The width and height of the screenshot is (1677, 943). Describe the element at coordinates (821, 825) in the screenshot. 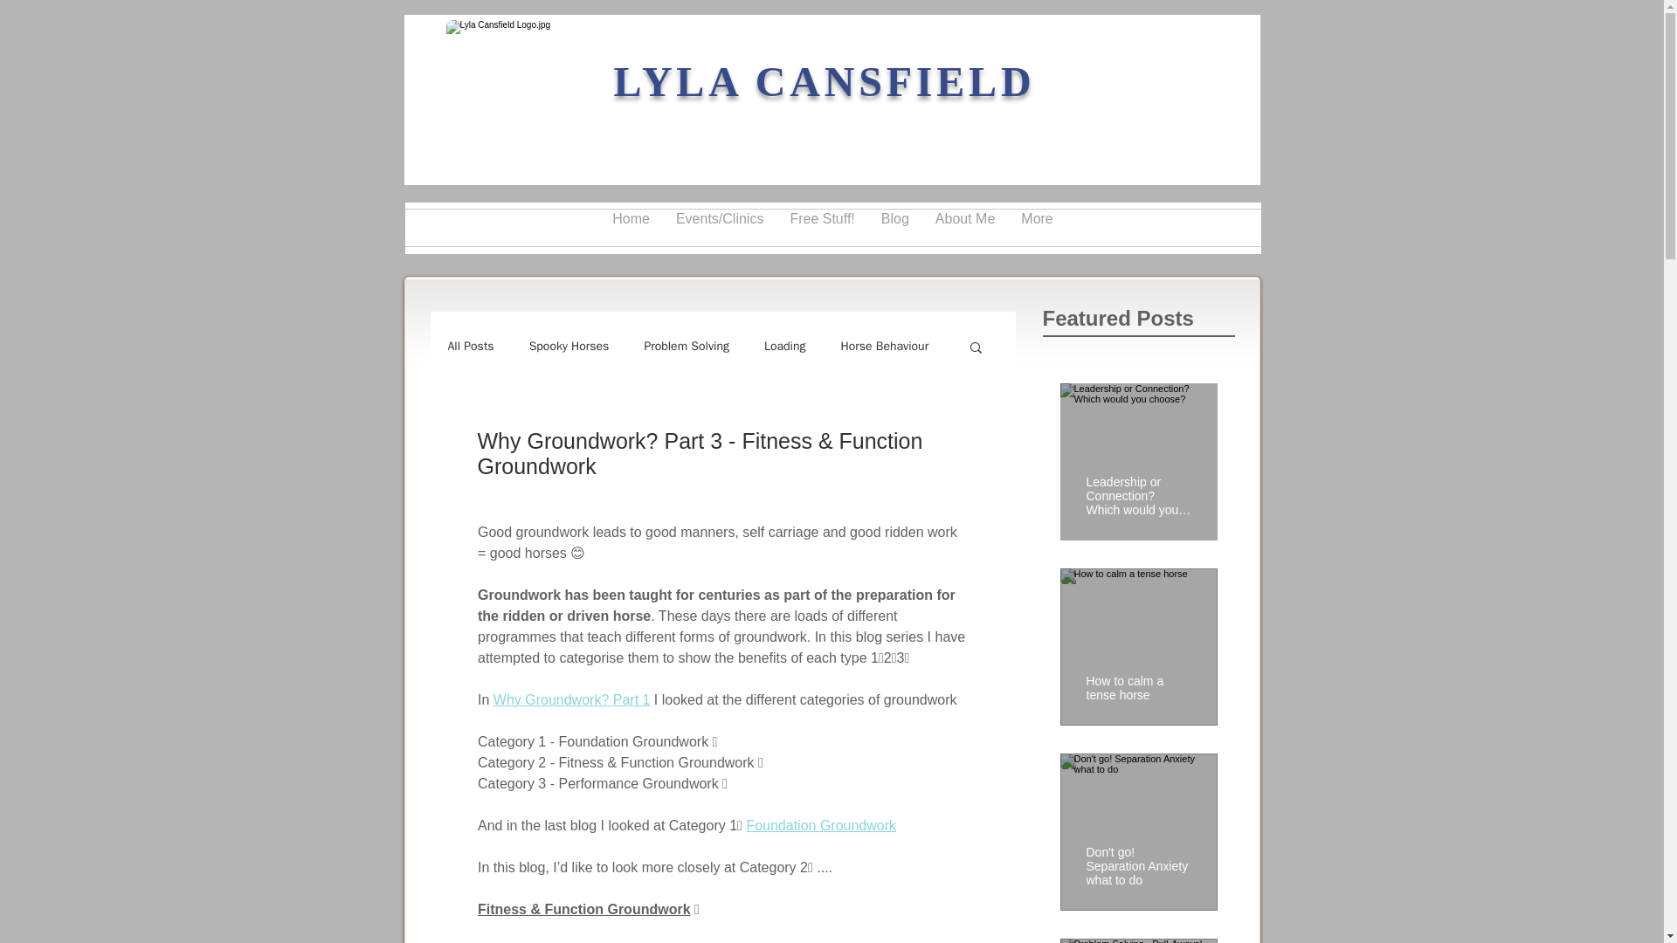

I see `Foundation Groundwork` at that location.